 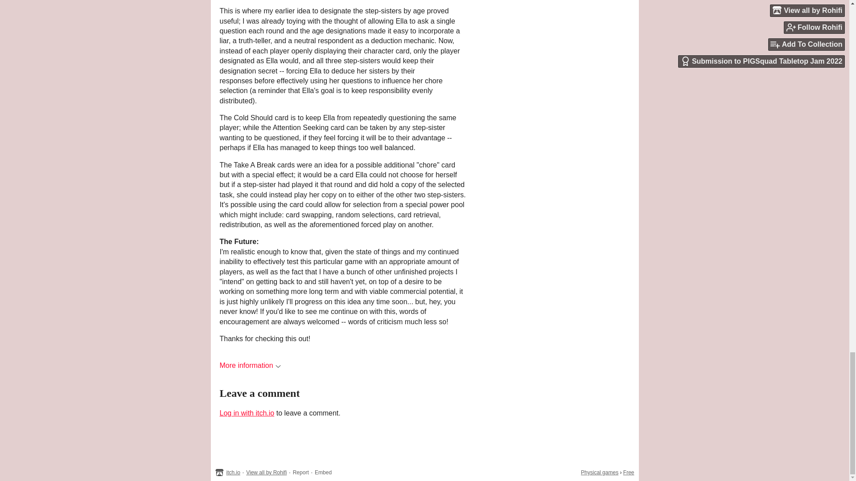 What do you see at coordinates (246, 413) in the screenshot?
I see `Log in with itch.io` at bounding box center [246, 413].